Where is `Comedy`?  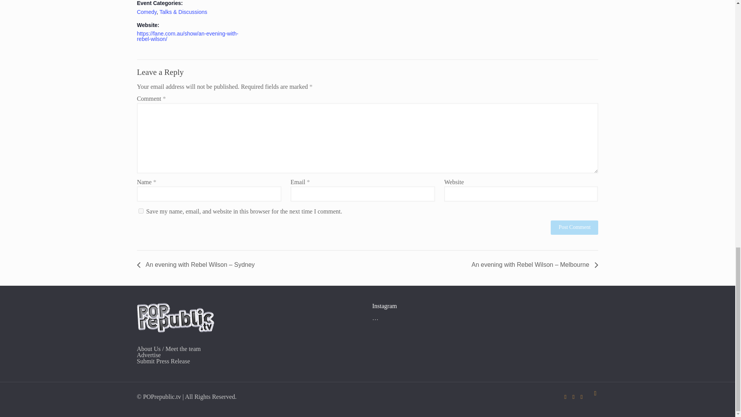
Comedy is located at coordinates (147, 12).